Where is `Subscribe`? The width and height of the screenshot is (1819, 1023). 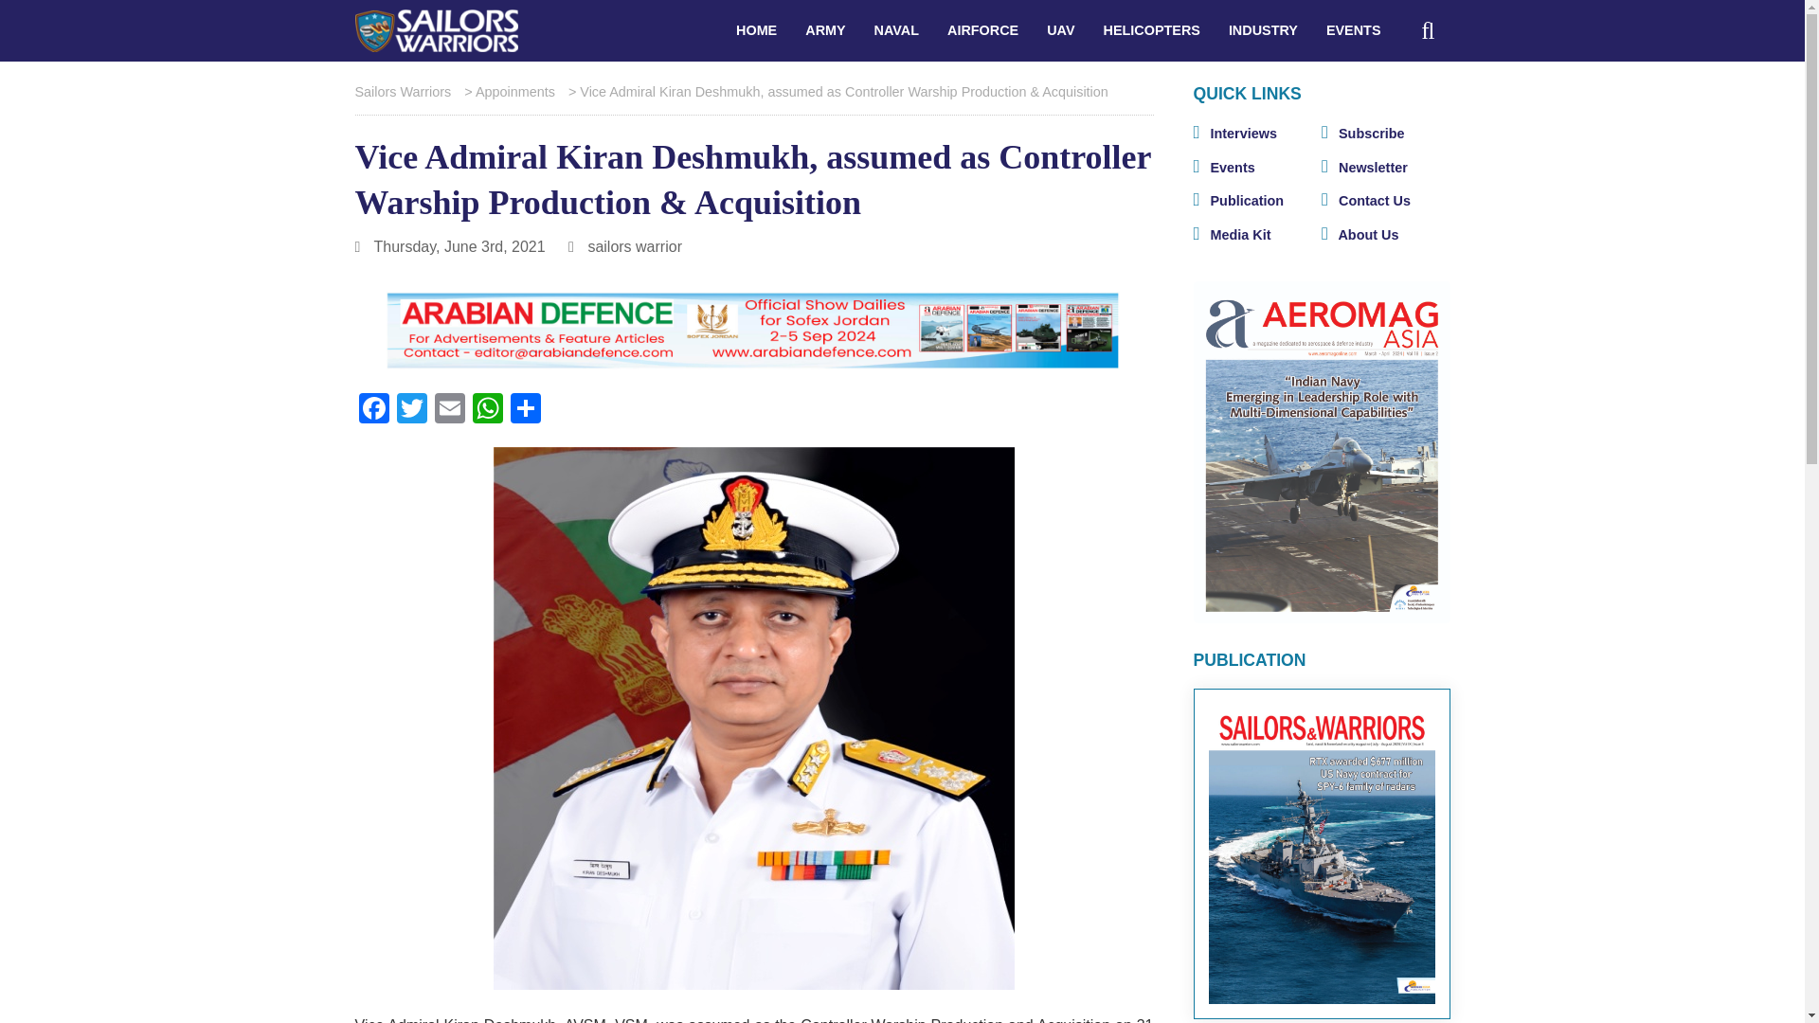 Subscribe is located at coordinates (1362, 133).